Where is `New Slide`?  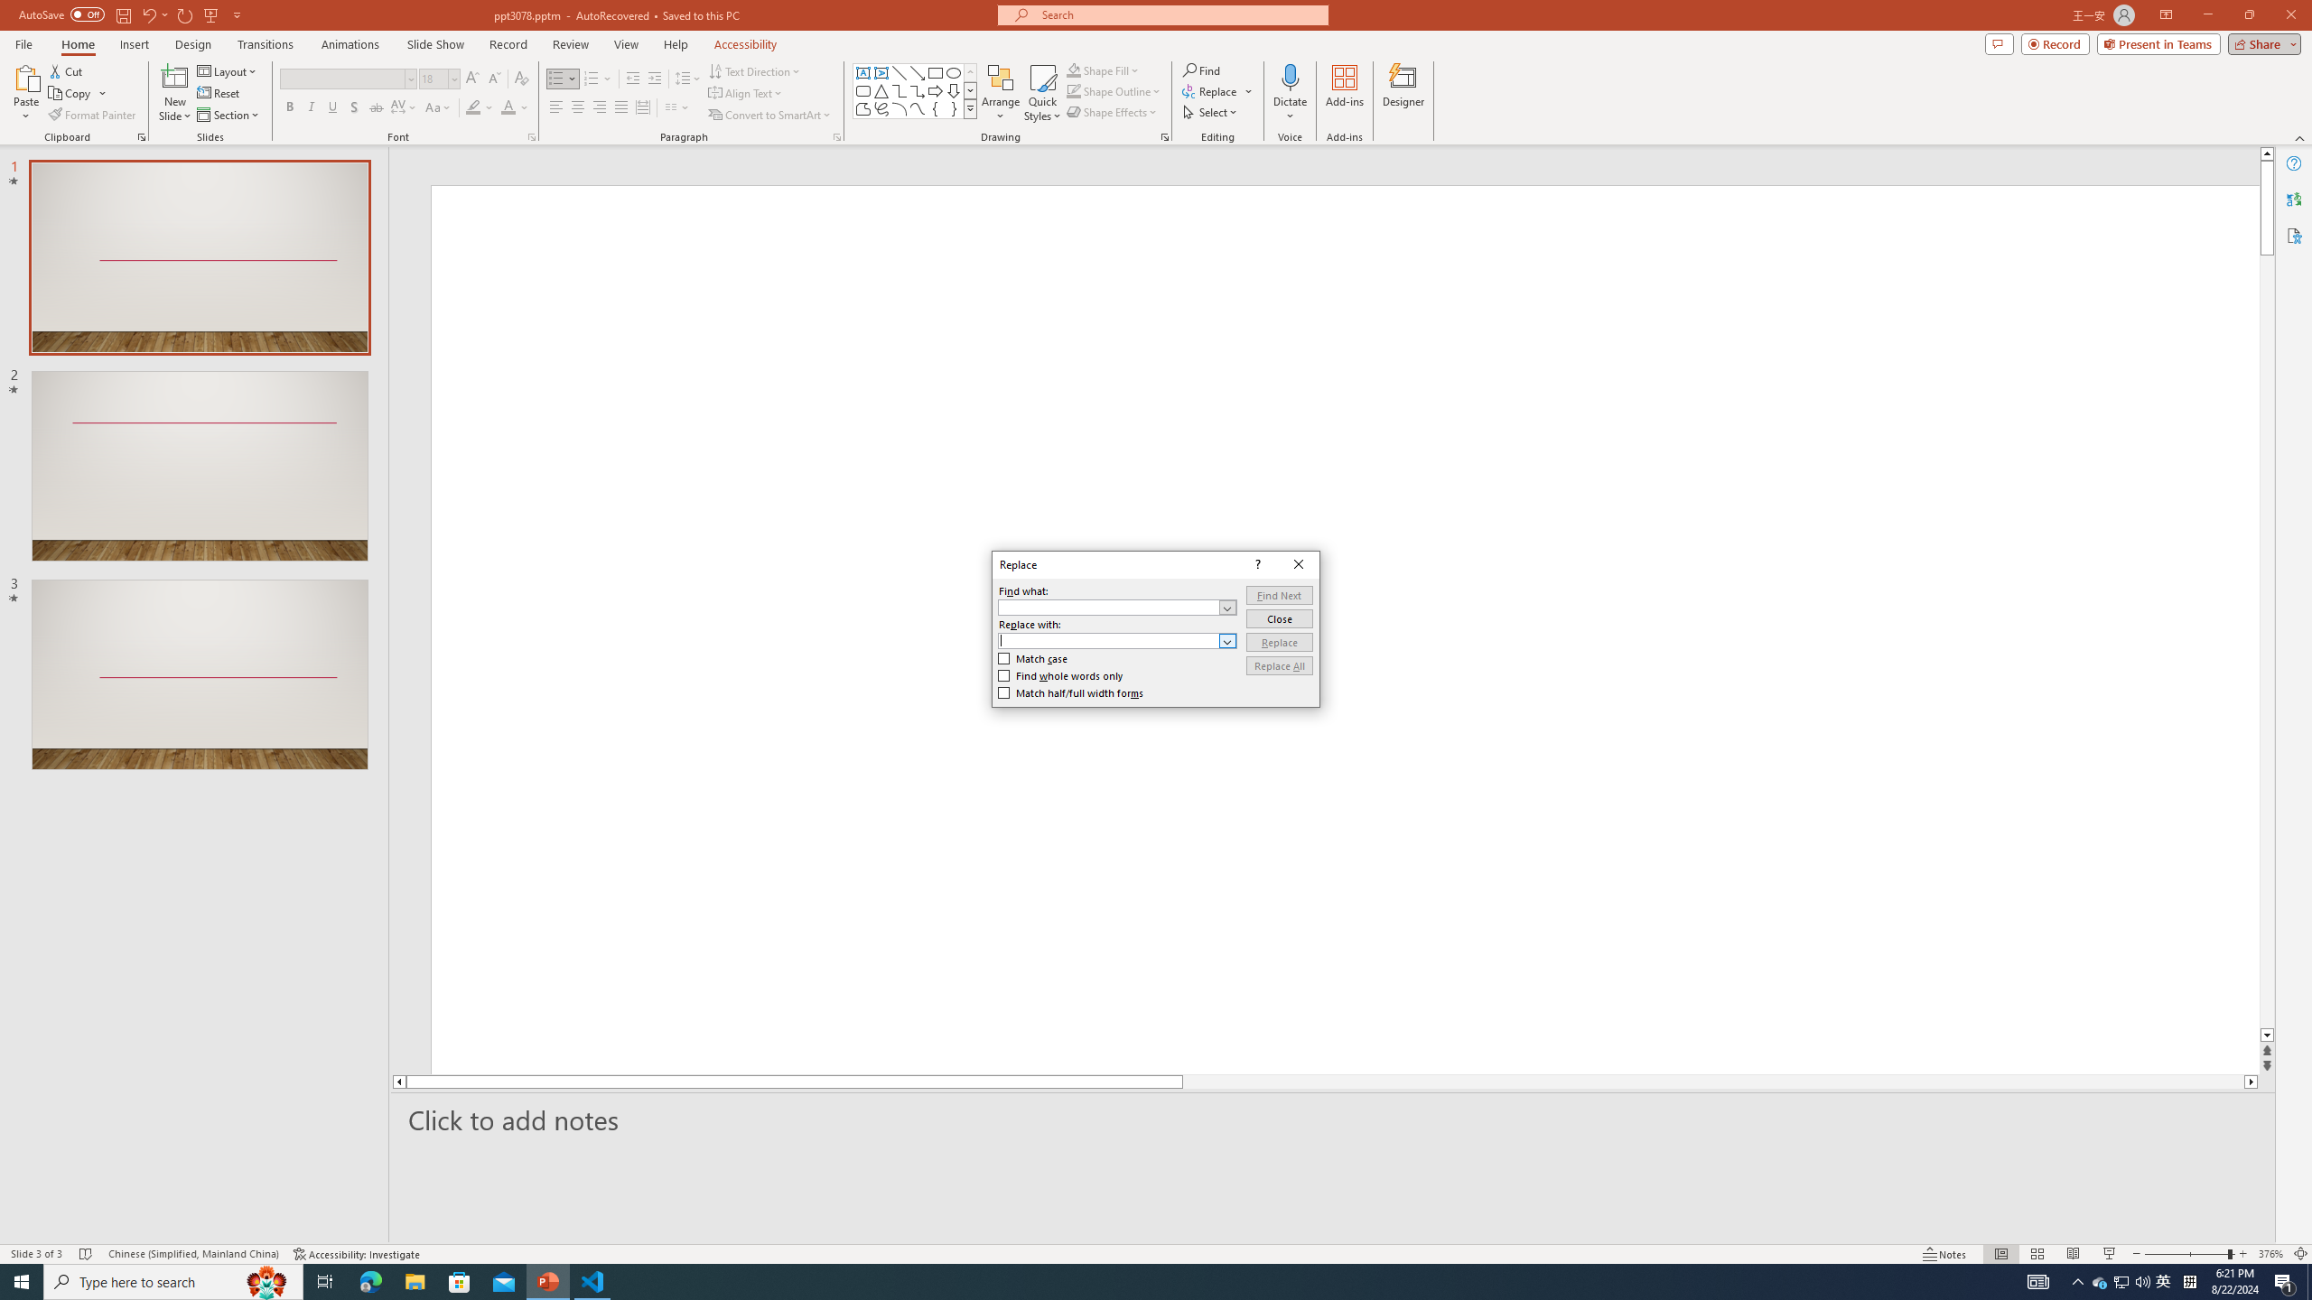
New Slide is located at coordinates (175, 77).